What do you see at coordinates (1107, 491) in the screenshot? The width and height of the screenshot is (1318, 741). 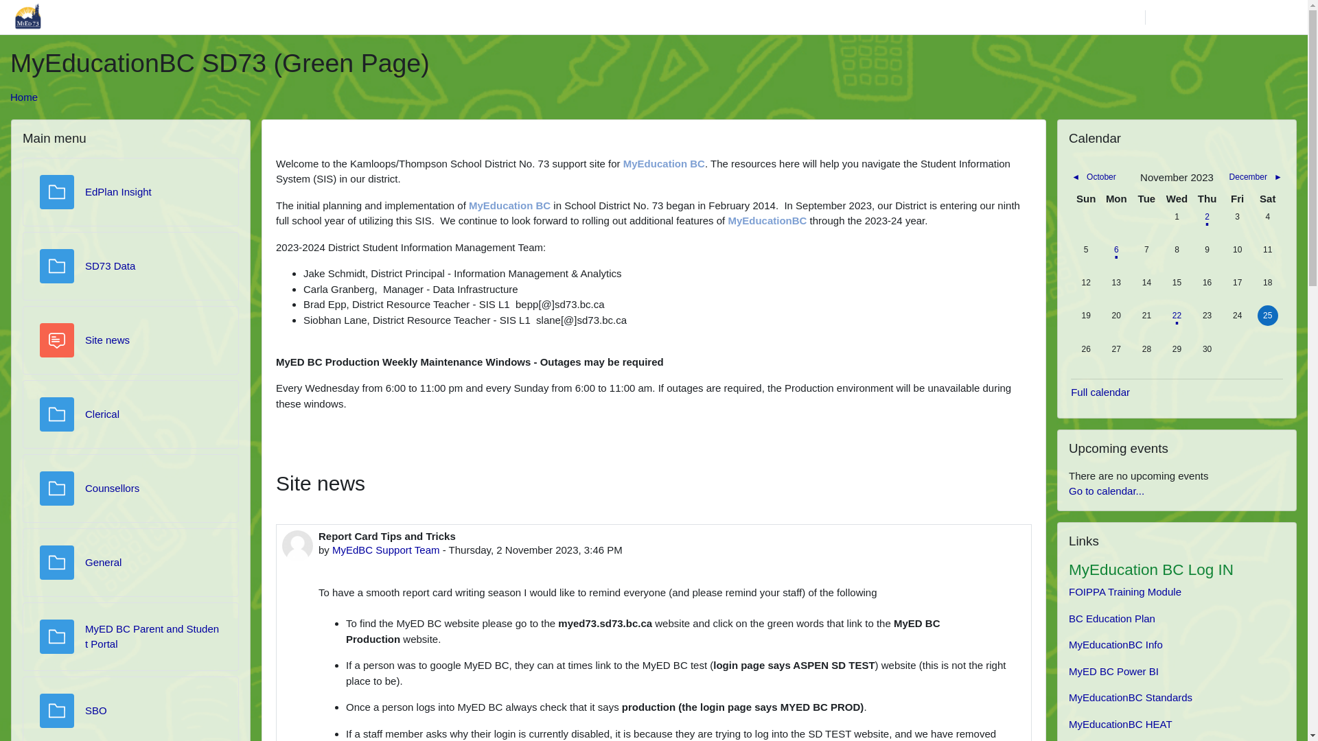 I see `Go to calendar...` at bounding box center [1107, 491].